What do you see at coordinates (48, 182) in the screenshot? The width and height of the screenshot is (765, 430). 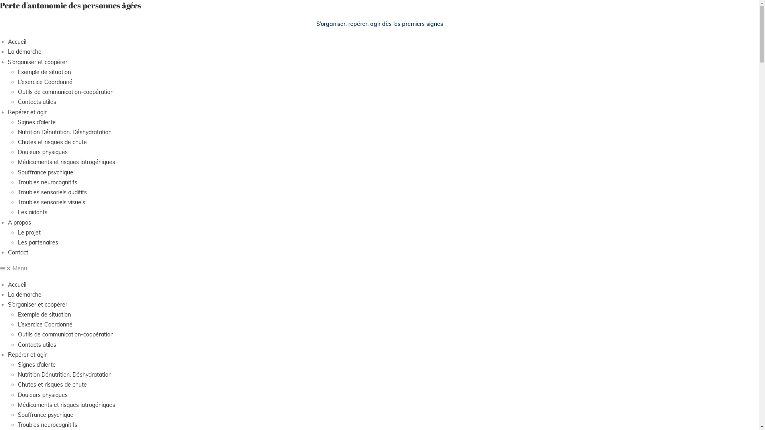 I see `Troubles neurocognitifs` at bounding box center [48, 182].